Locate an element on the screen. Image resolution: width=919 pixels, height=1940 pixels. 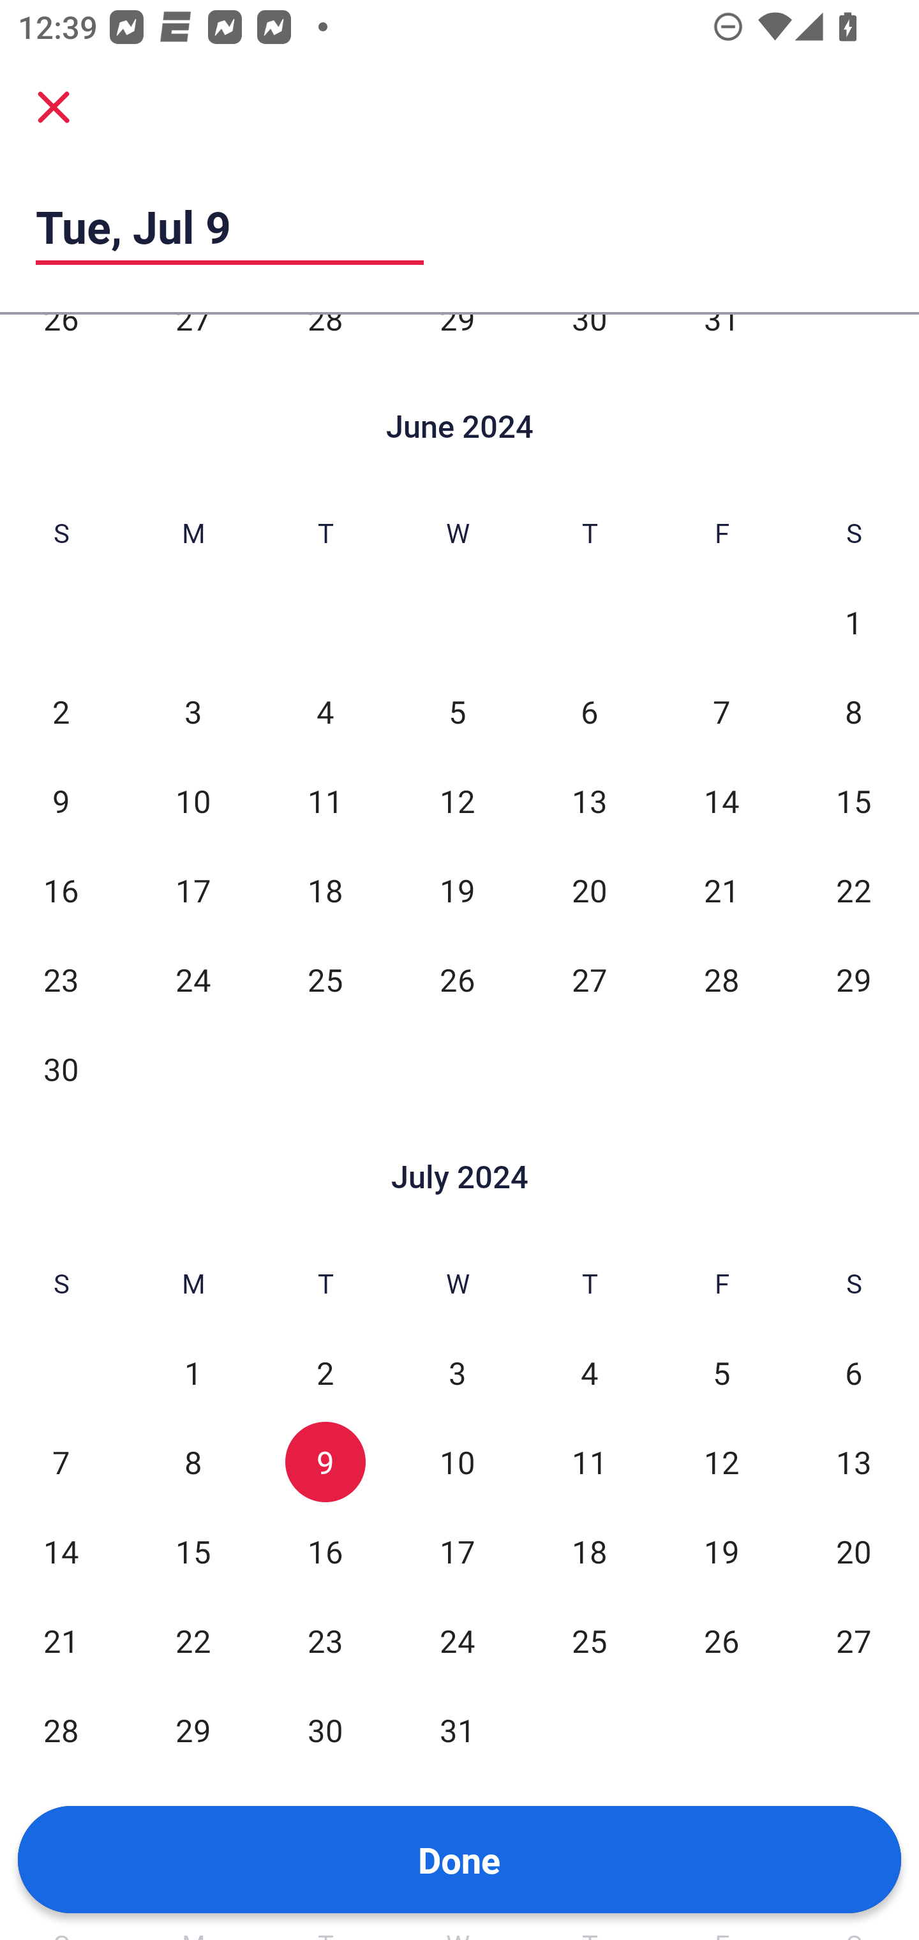
15 Mon, Jul 15, Not Selected is located at coordinates (193, 1552).